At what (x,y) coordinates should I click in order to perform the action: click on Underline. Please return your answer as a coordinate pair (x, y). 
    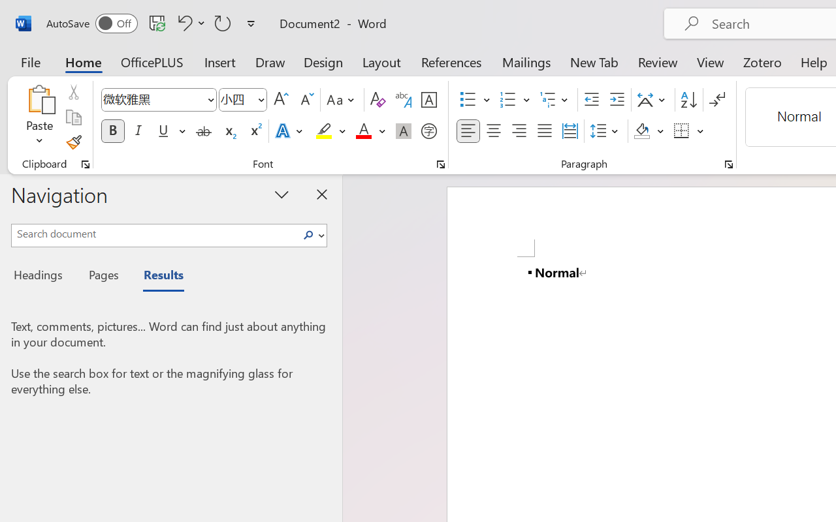
    Looking at the image, I should click on (163, 131).